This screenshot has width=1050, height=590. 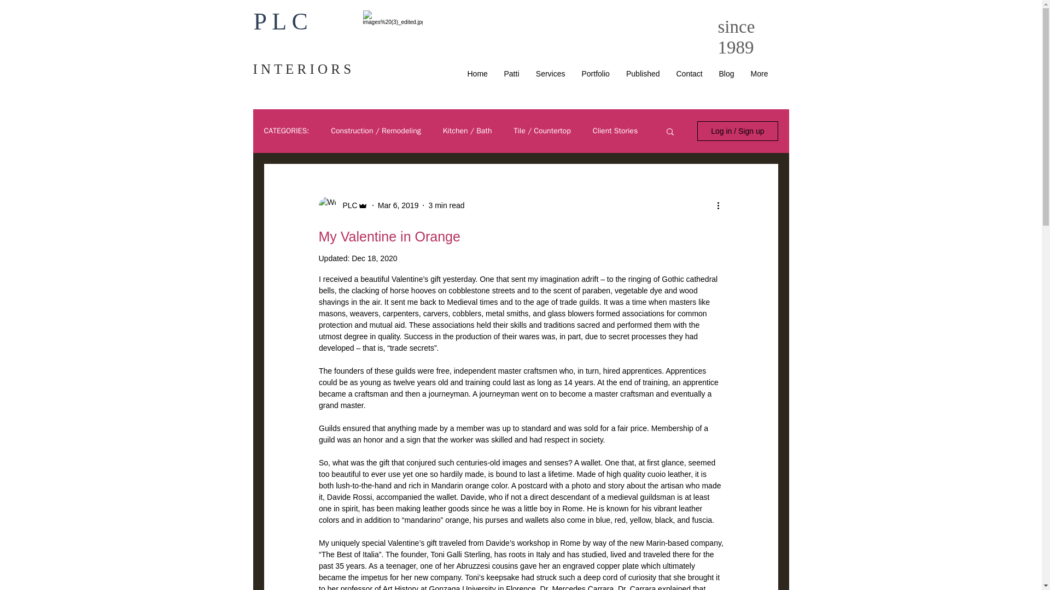 What do you see at coordinates (477, 74) in the screenshot?
I see `Home` at bounding box center [477, 74].